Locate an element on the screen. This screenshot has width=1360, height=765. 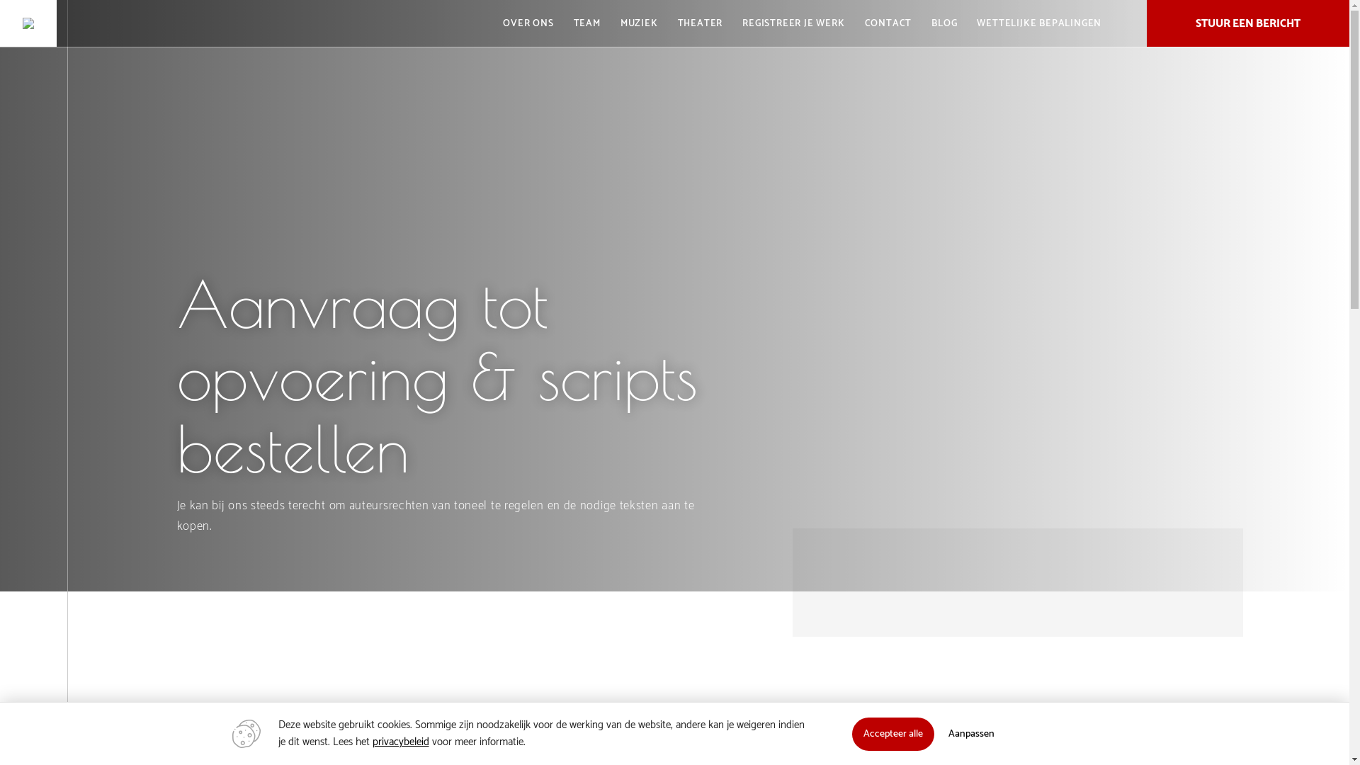
STUUR EEN BERICHT is located at coordinates (1248, 23).